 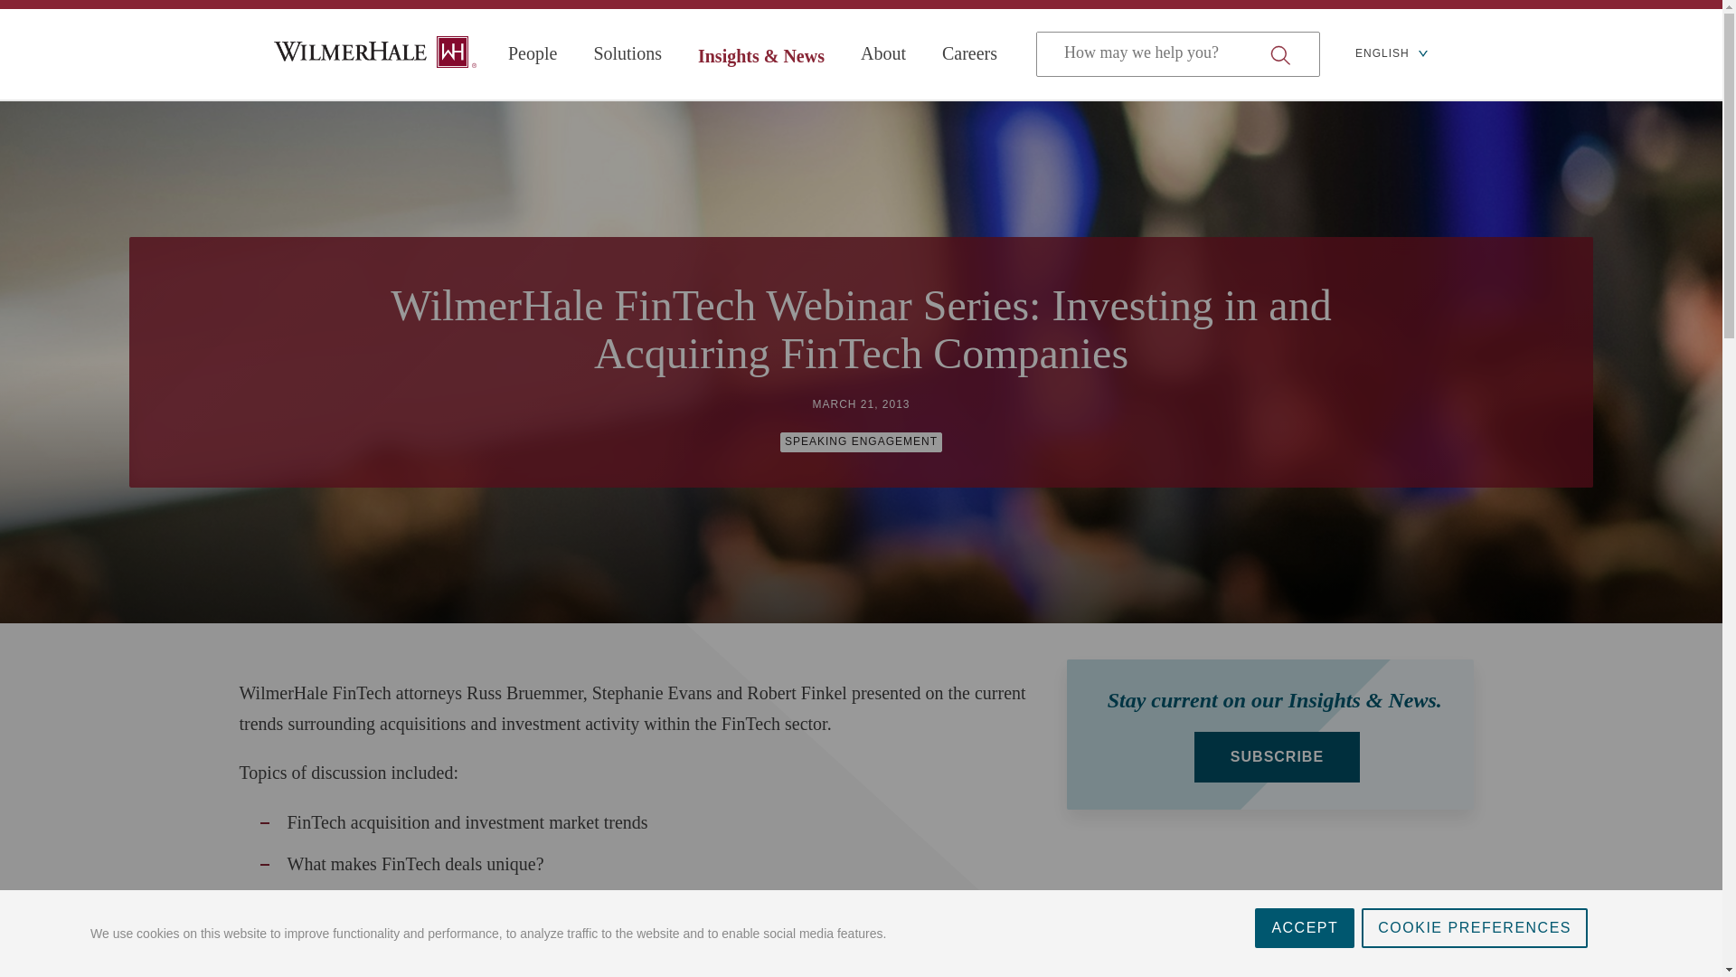 I want to click on Careers, so click(x=969, y=53).